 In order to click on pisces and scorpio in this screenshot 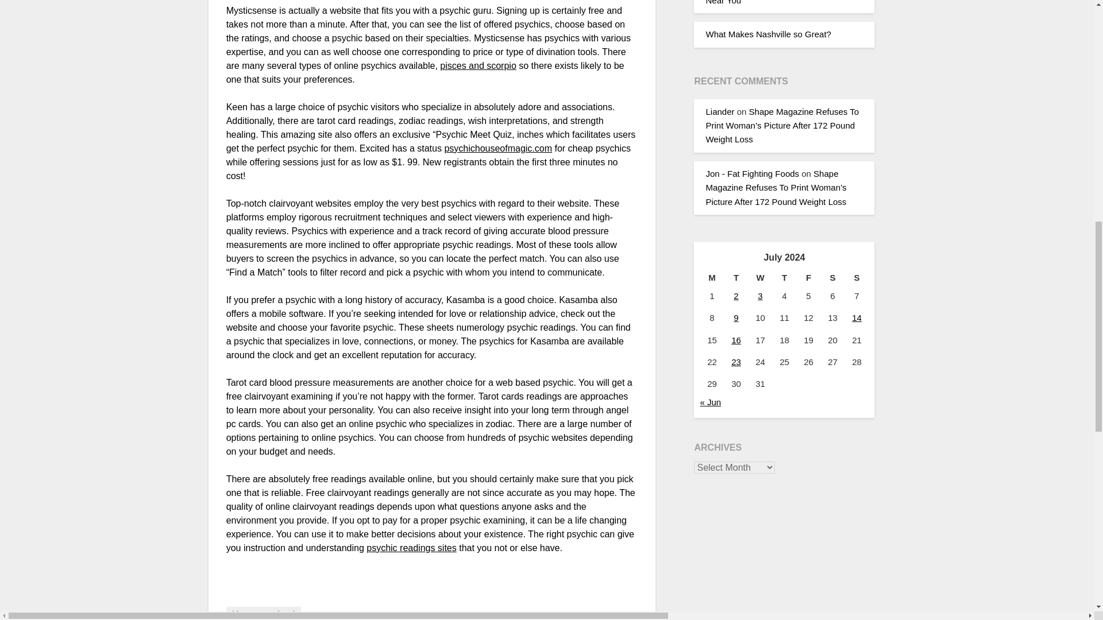, I will do `click(478, 65)`.